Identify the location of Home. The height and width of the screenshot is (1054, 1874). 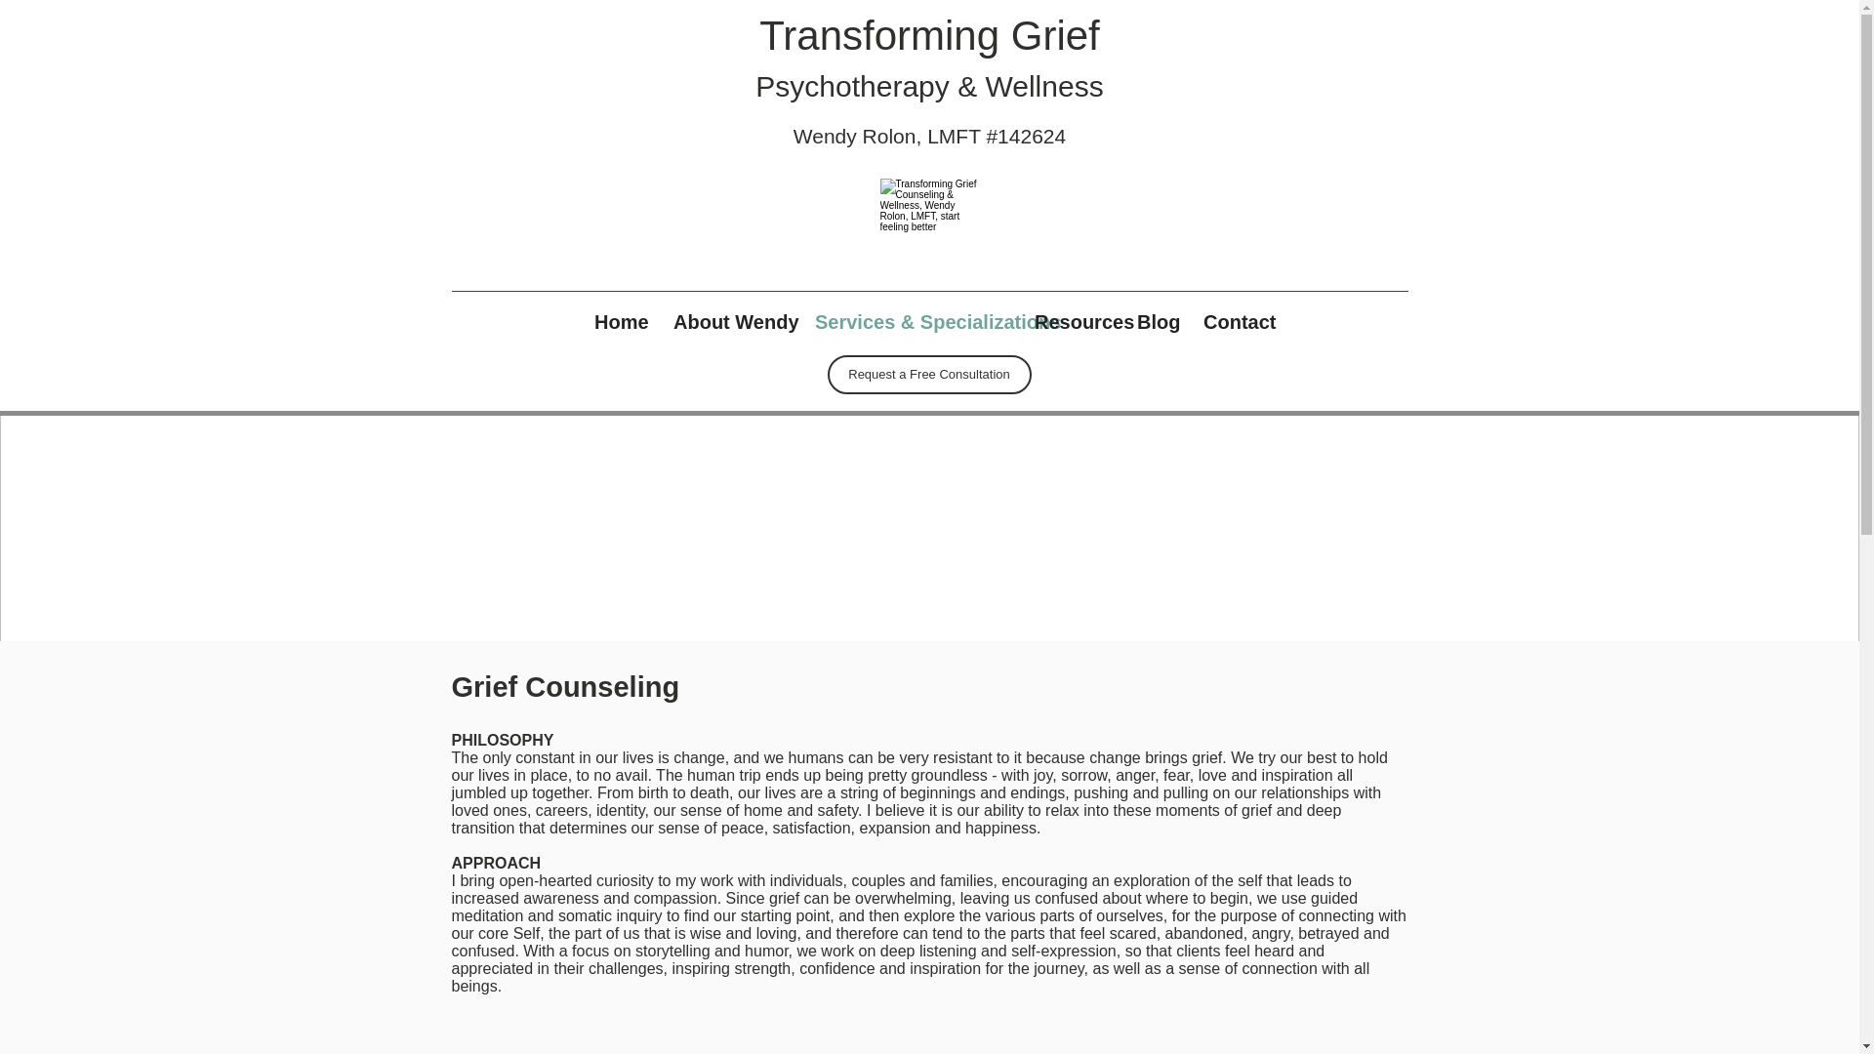
(619, 322).